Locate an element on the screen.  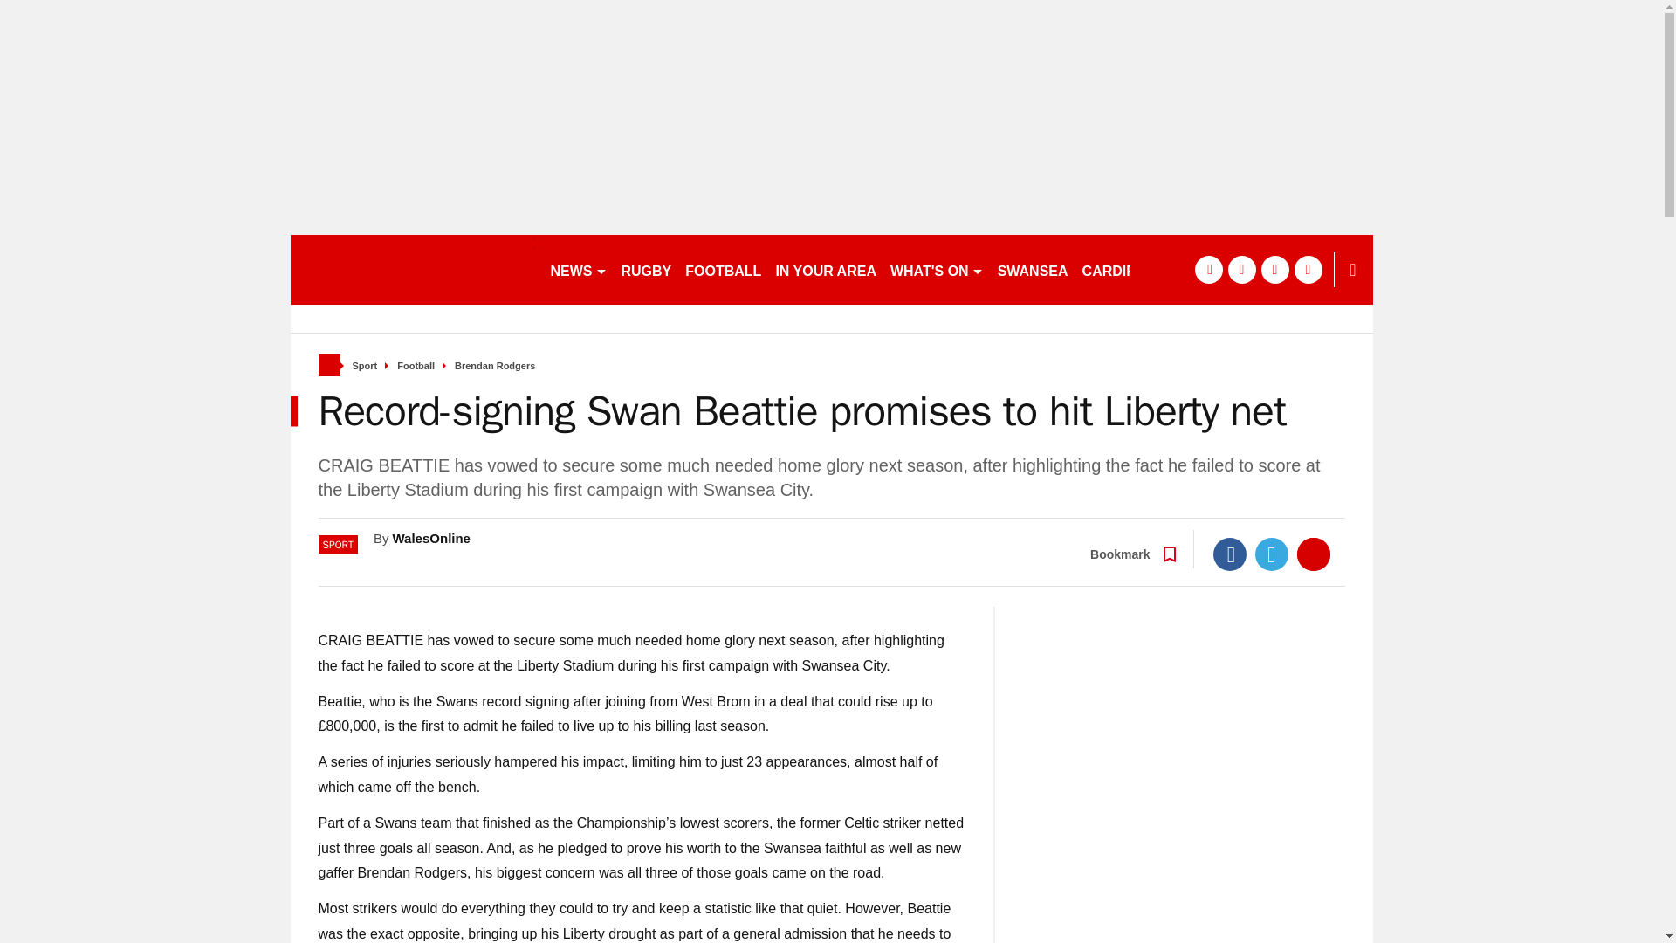
RUGBY is located at coordinates (646, 269).